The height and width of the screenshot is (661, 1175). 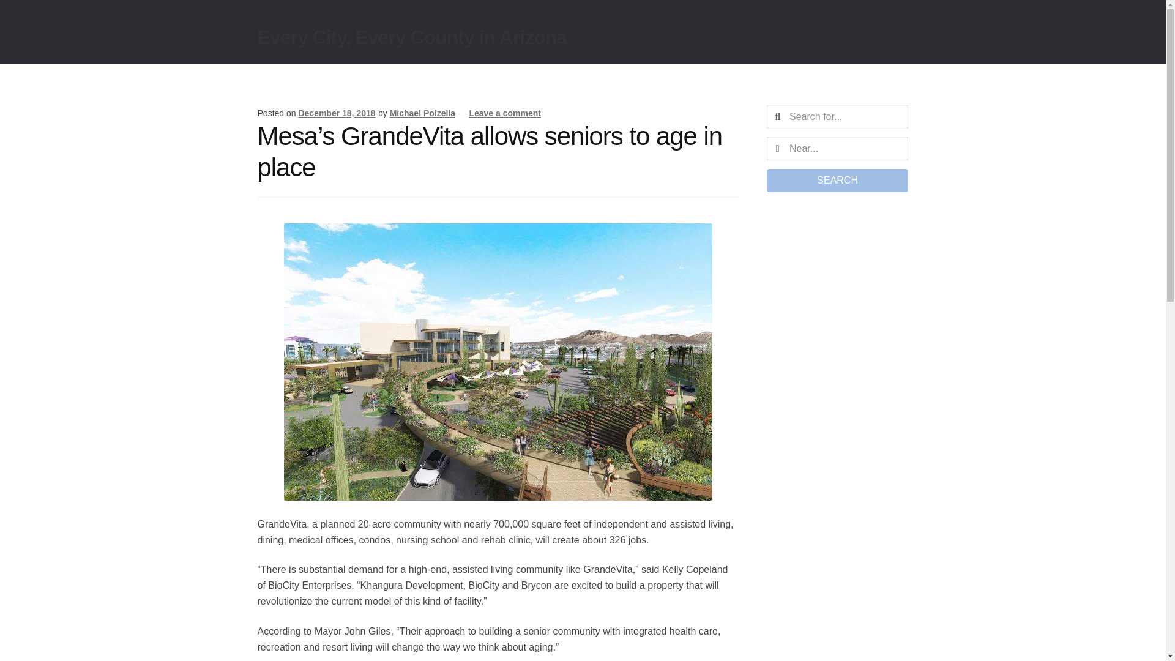 I want to click on December 18, 2018, so click(x=337, y=113).